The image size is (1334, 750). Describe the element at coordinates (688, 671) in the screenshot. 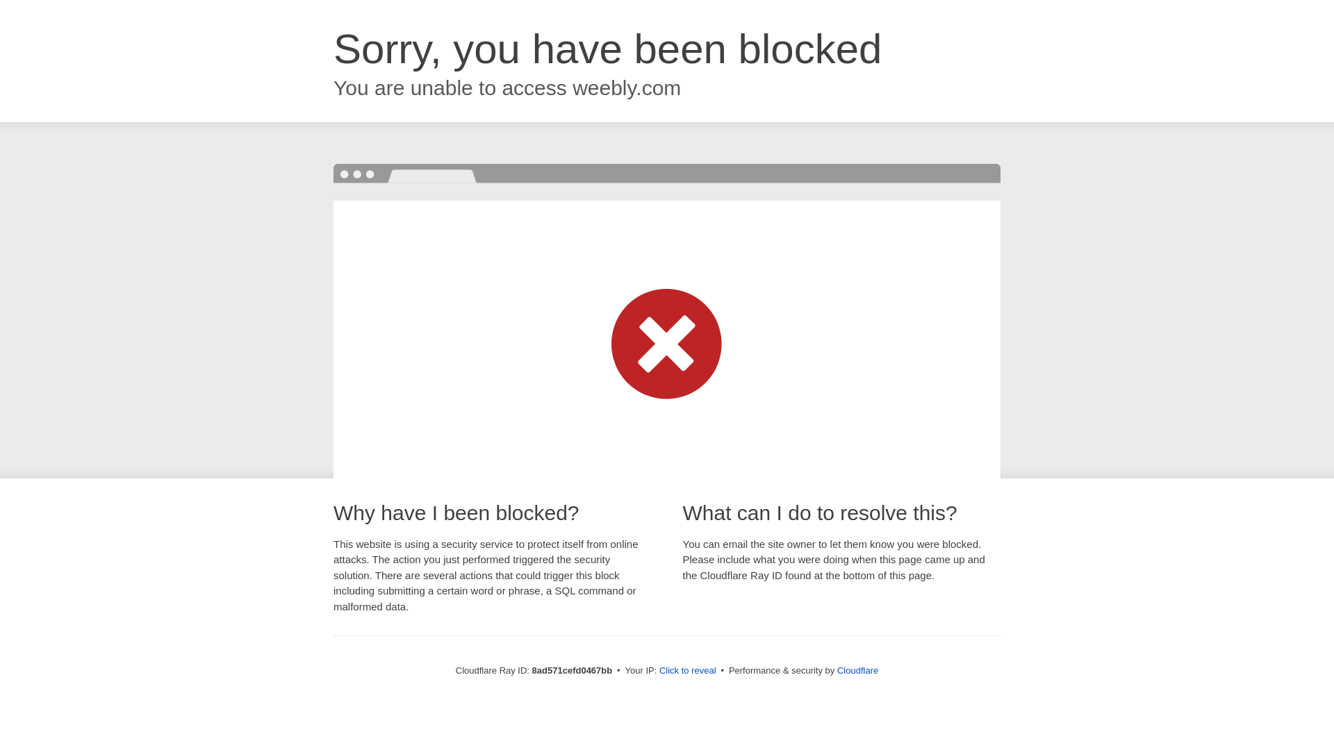

I see `Click to reveal` at that location.